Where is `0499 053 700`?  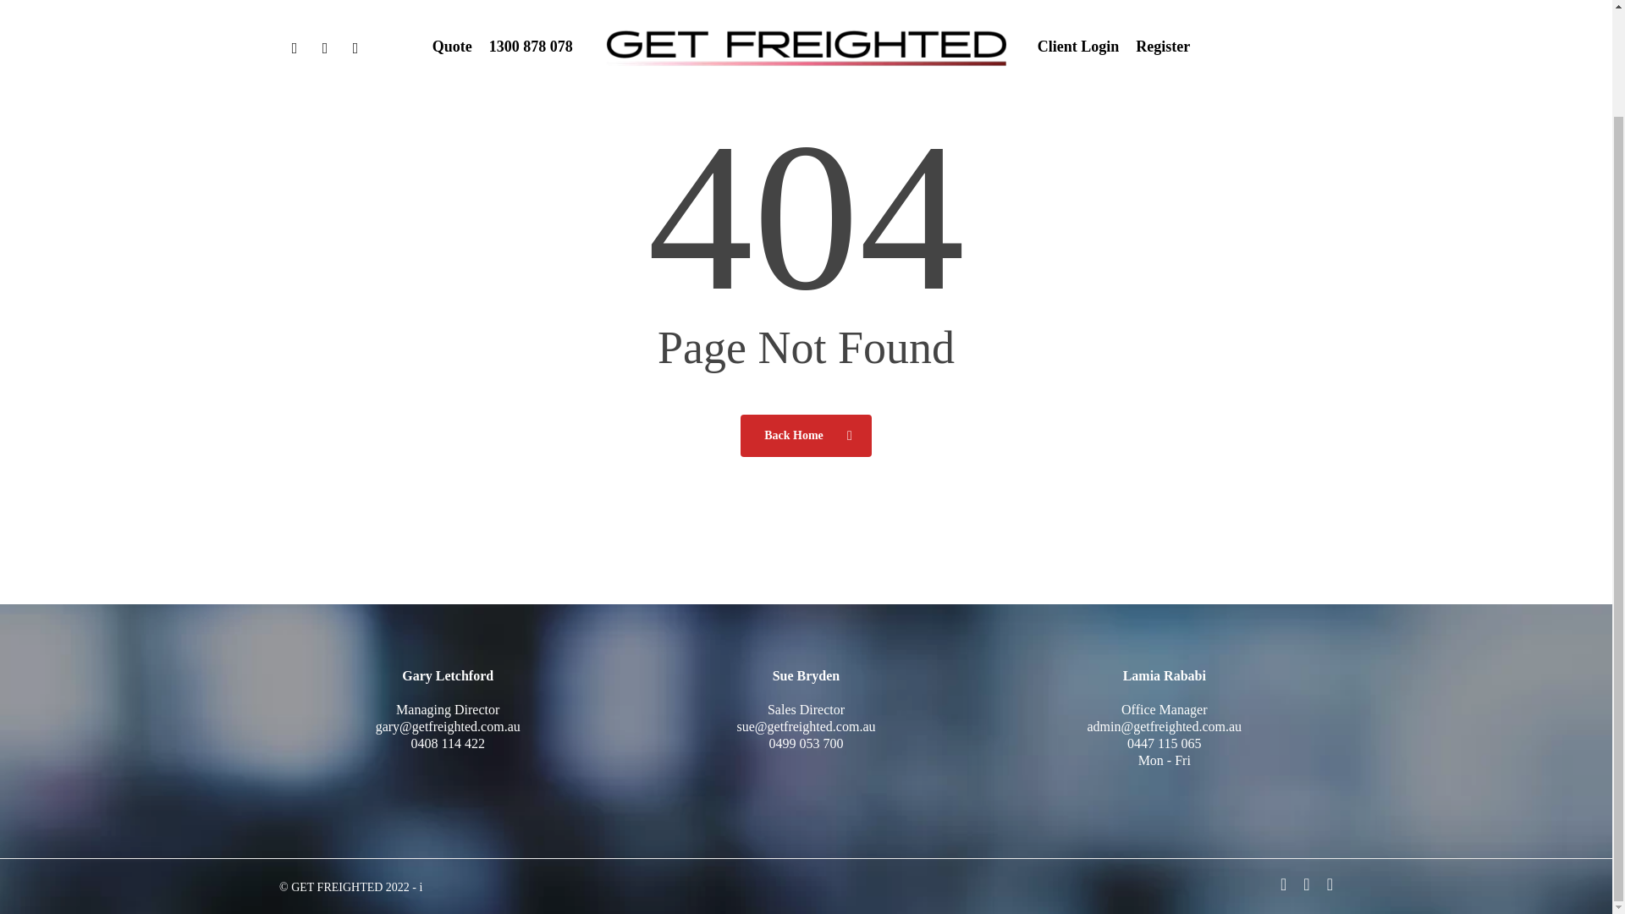
0499 053 700 is located at coordinates (806, 743).